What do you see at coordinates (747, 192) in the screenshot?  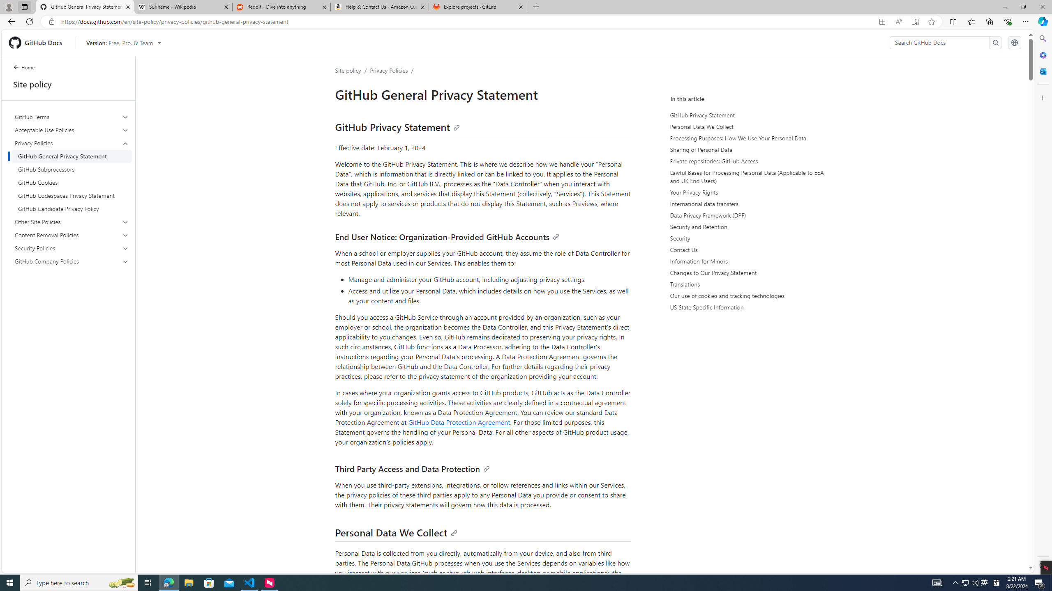 I see `Your Privacy Rights` at bounding box center [747, 192].